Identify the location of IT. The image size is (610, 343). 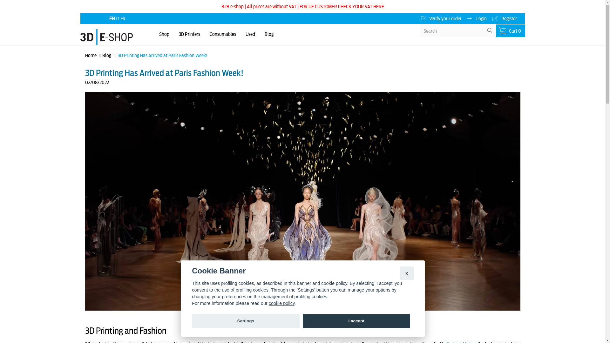
(118, 18).